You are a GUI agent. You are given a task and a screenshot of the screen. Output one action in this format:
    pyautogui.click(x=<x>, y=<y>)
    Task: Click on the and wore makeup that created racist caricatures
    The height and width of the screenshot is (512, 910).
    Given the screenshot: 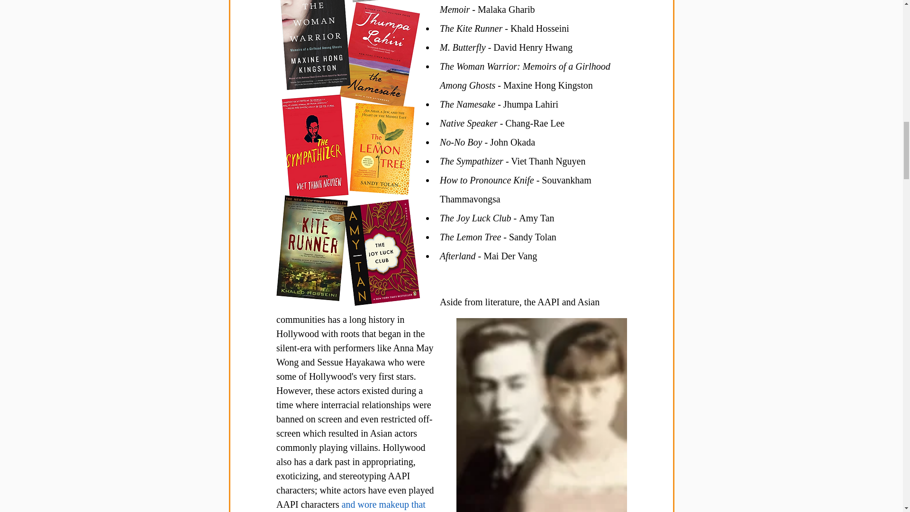 What is the action you would take?
    pyautogui.click(x=352, y=505)
    